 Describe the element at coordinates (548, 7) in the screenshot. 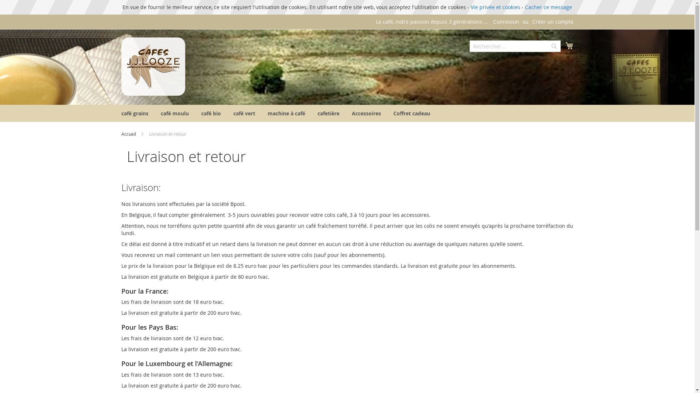

I see `Cacher ce message` at that location.